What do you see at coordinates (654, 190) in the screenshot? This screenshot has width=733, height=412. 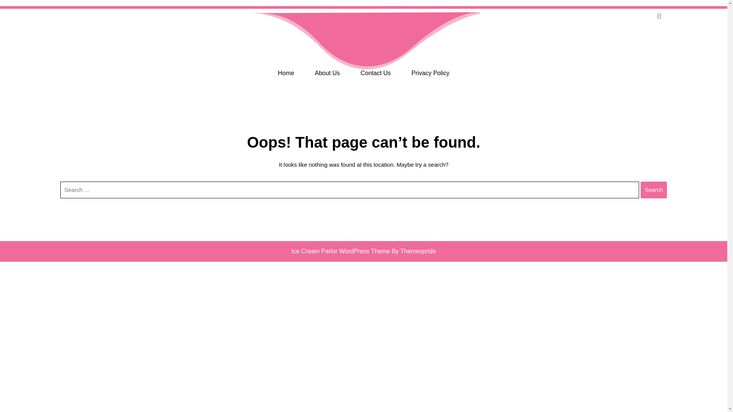 I see `Search` at bounding box center [654, 190].